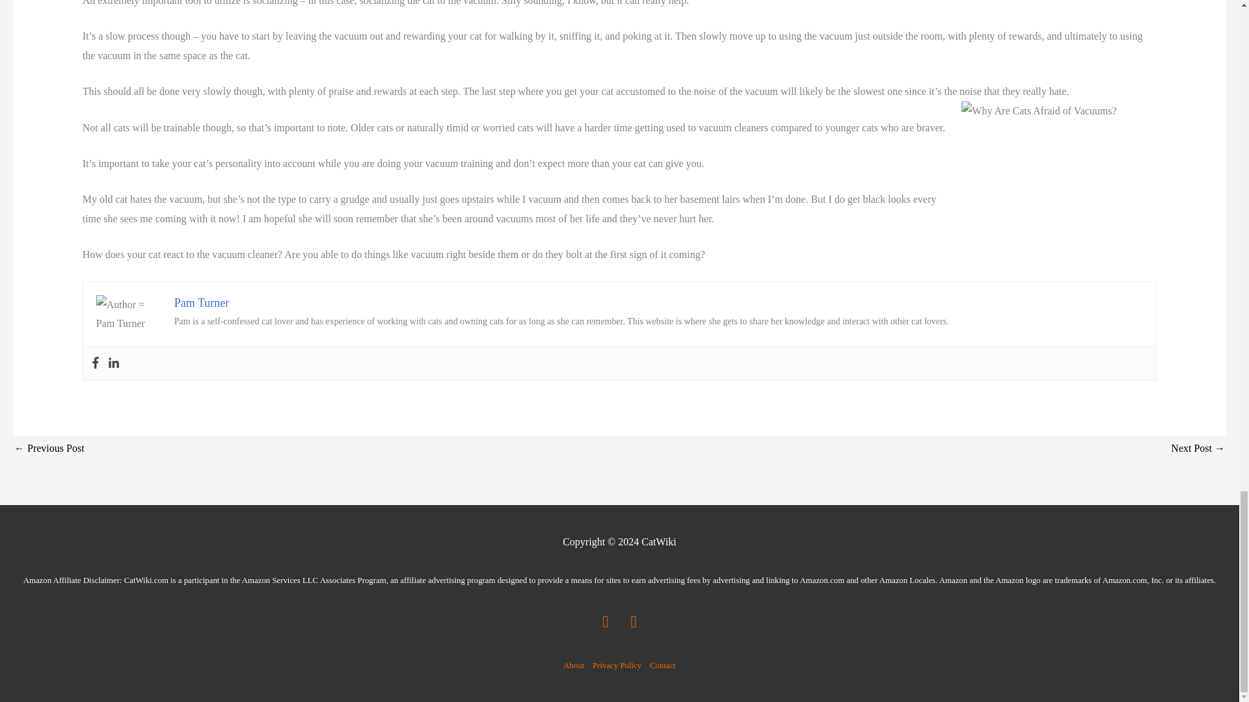  What do you see at coordinates (49, 448) in the screenshot?
I see `Why are Cats Scared of Thunder?` at bounding box center [49, 448].